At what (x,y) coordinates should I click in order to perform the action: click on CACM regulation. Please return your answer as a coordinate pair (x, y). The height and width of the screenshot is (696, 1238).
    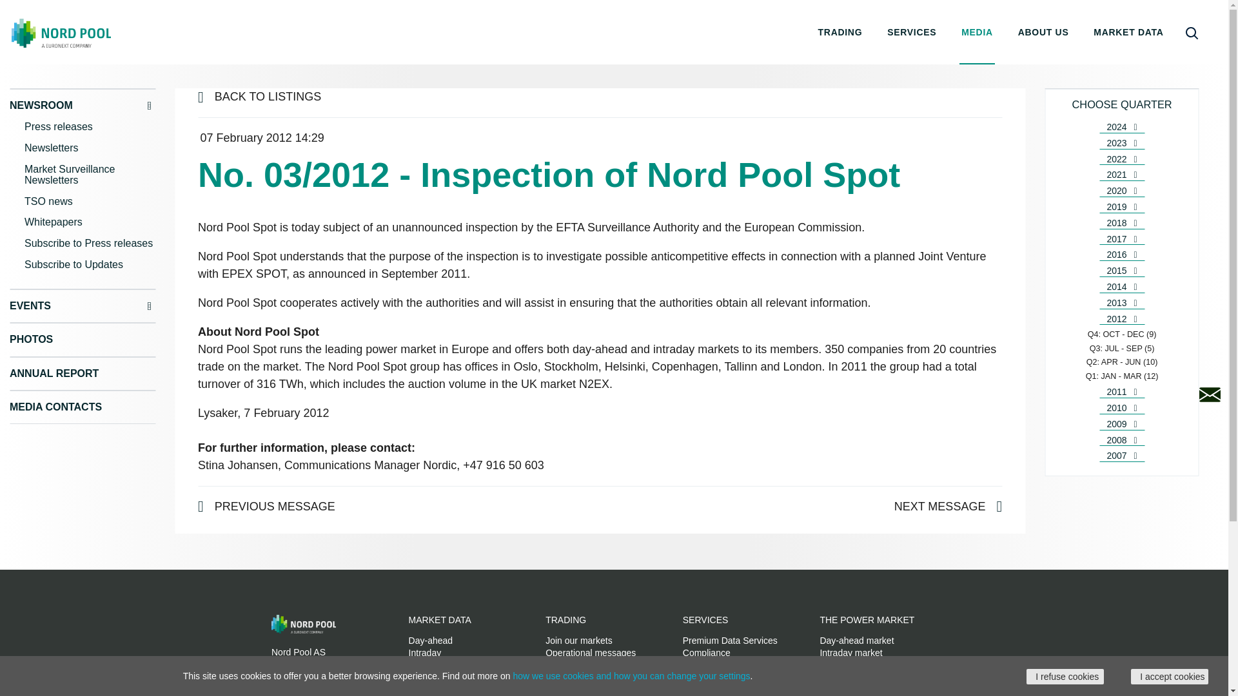
    Looking at the image, I should click on (854, 665).